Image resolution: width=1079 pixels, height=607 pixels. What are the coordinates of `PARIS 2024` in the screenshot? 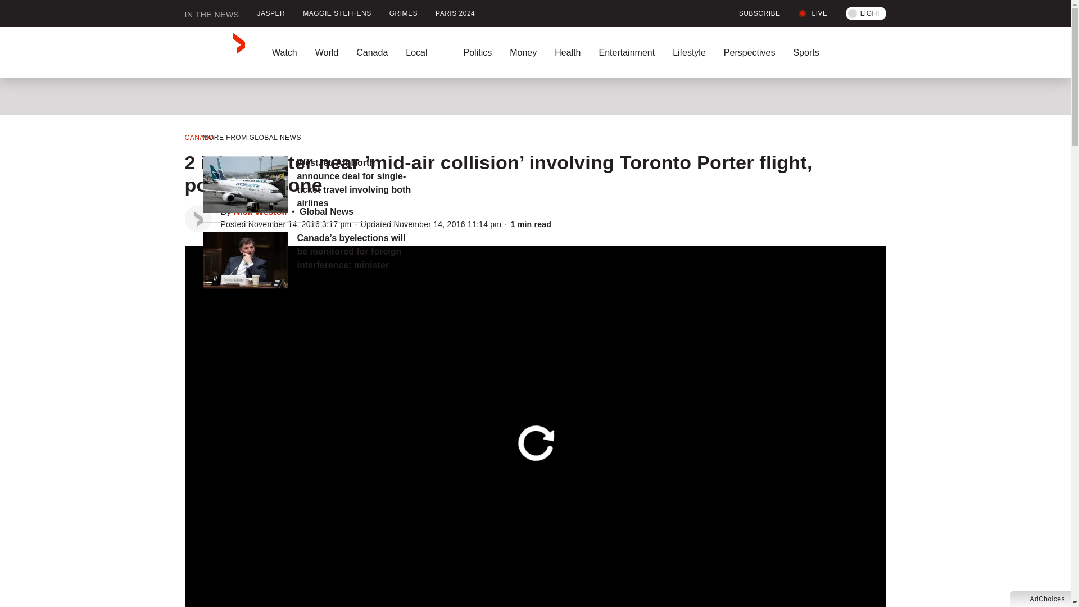 It's located at (455, 13).